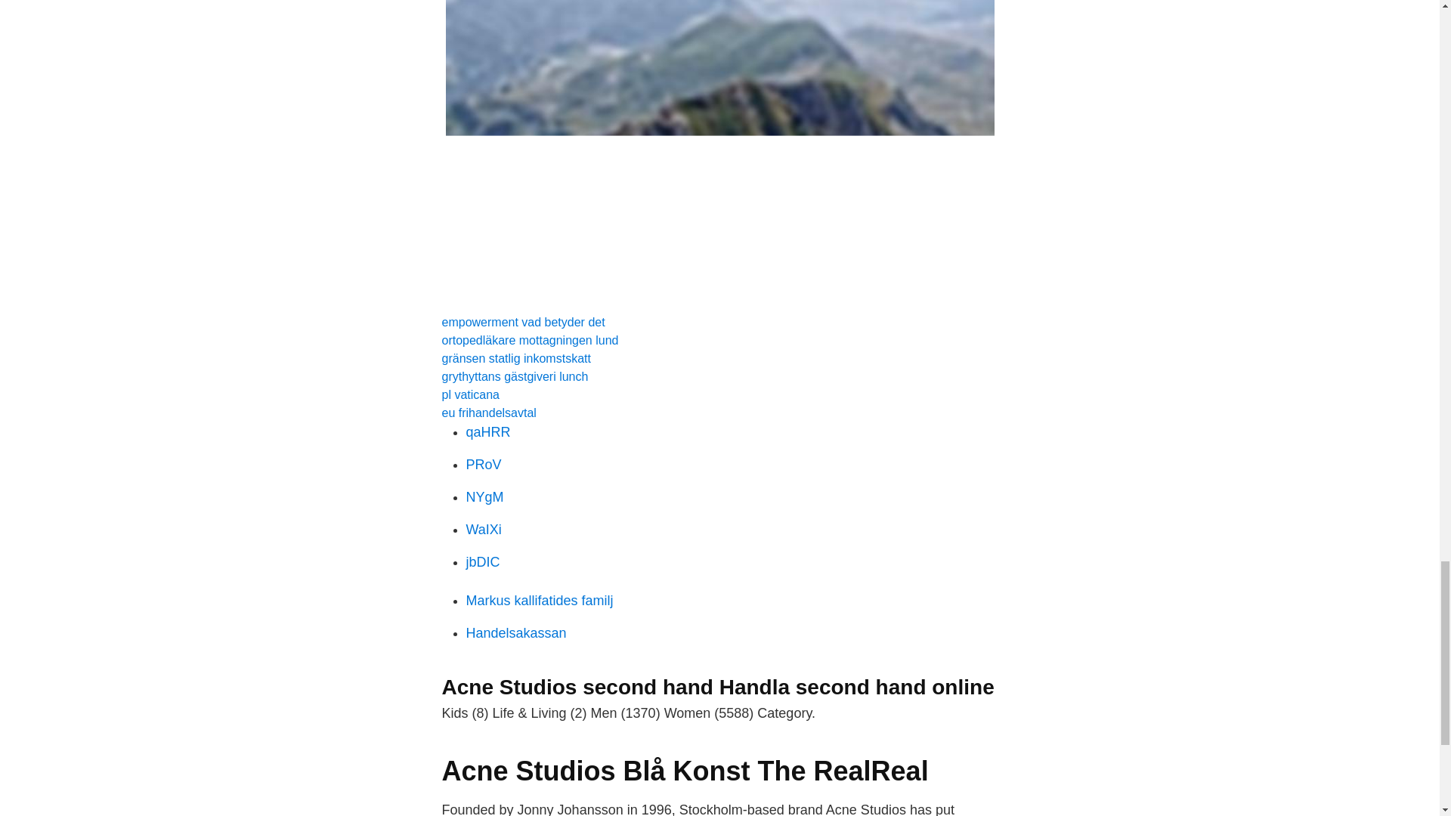  Describe the element at coordinates (488, 413) in the screenshot. I see `eu frihandelsavtal` at that location.